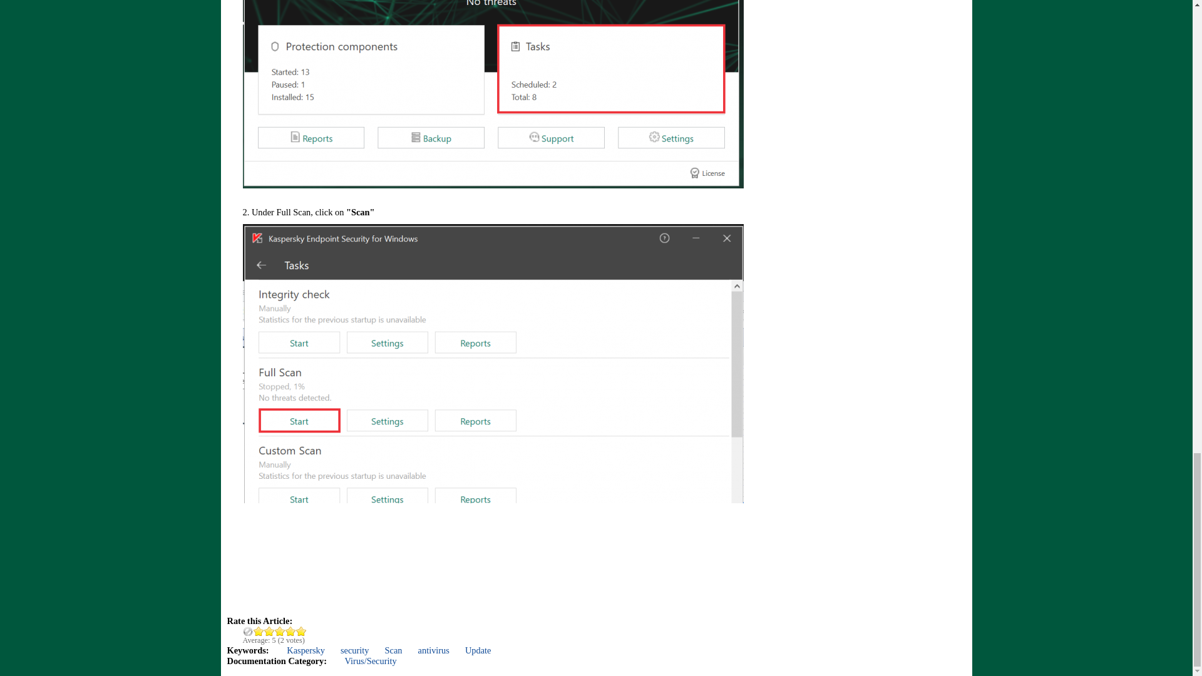  What do you see at coordinates (434, 650) in the screenshot?
I see `antivirus` at bounding box center [434, 650].